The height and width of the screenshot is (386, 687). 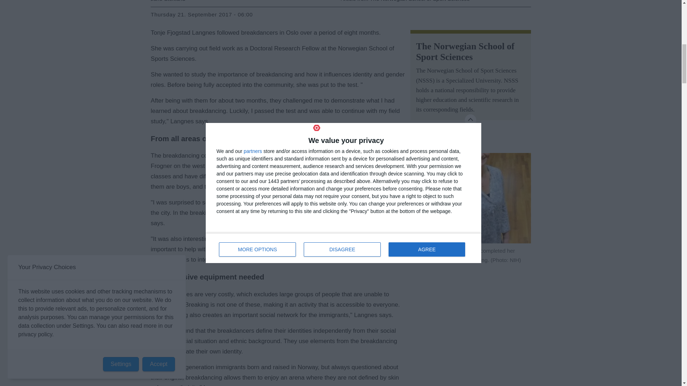 I want to click on  thursday 21. September 2017 - 06:00, so click(x=201, y=15).